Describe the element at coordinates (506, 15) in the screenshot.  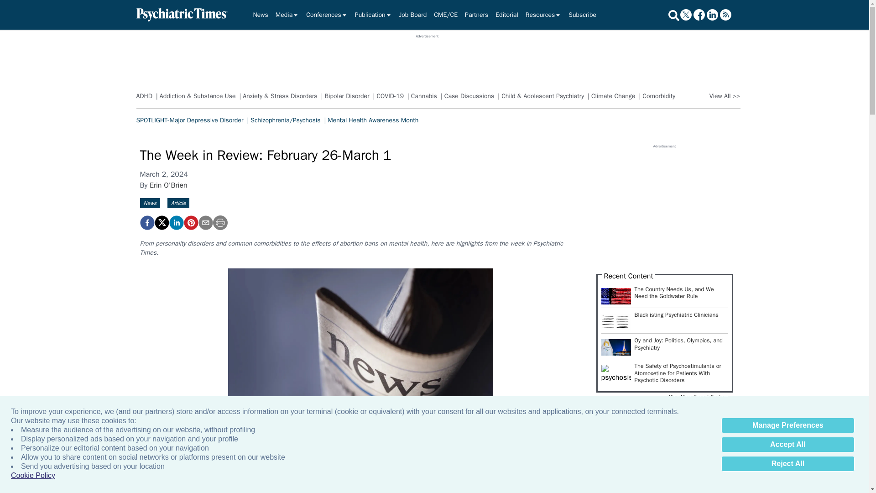
I see `Editorial` at that location.